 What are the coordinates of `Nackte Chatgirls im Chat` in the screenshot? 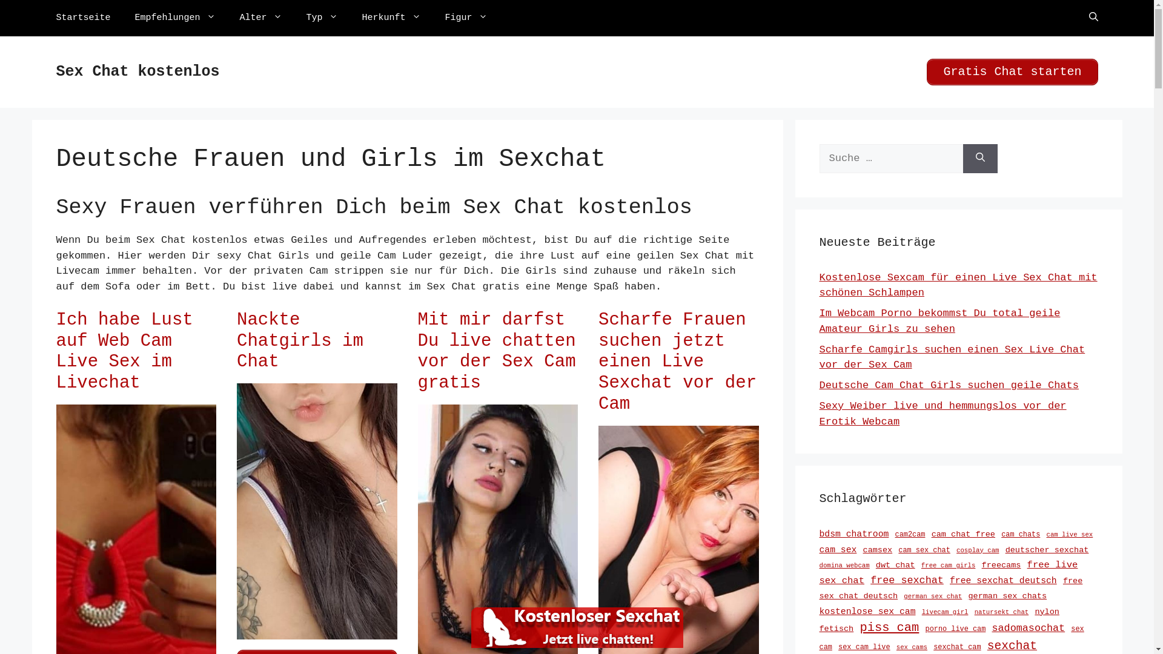 It's located at (317, 632).